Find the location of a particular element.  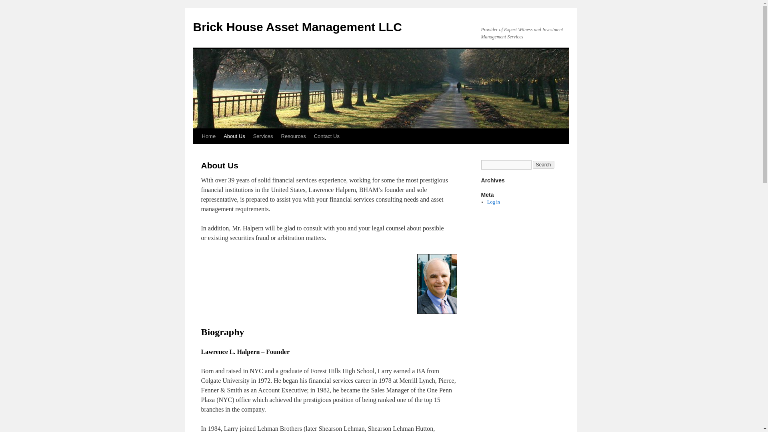

Services is located at coordinates (263, 136).